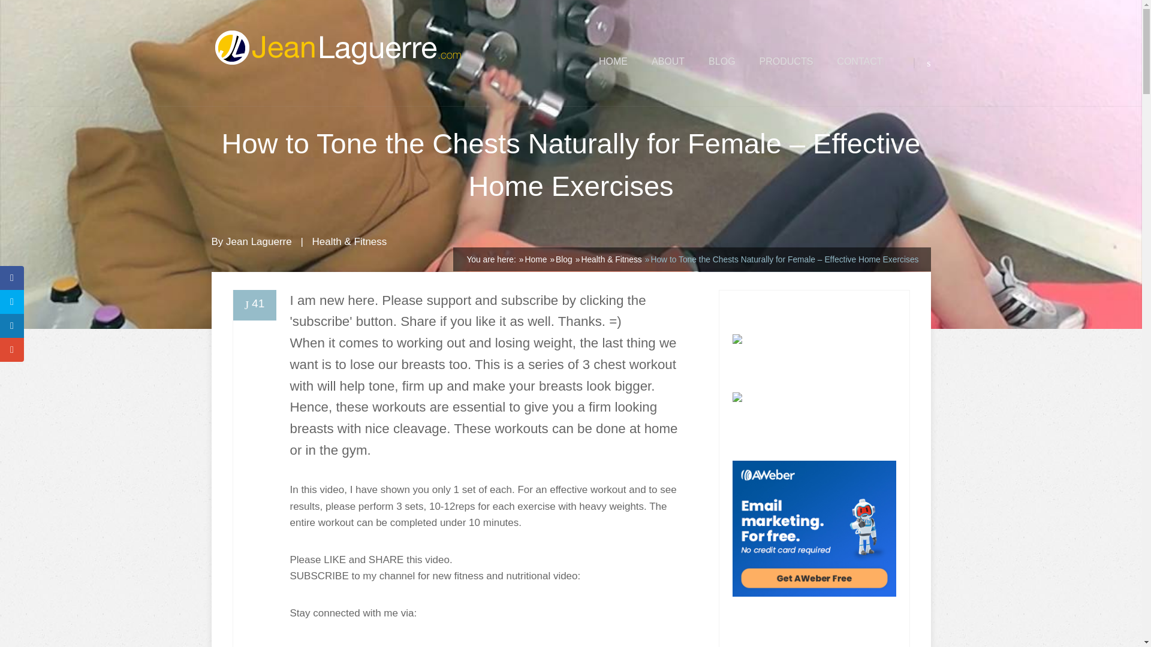 The width and height of the screenshot is (1151, 647). What do you see at coordinates (860, 61) in the screenshot?
I see `CONTACT` at bounding box center [860, 61].